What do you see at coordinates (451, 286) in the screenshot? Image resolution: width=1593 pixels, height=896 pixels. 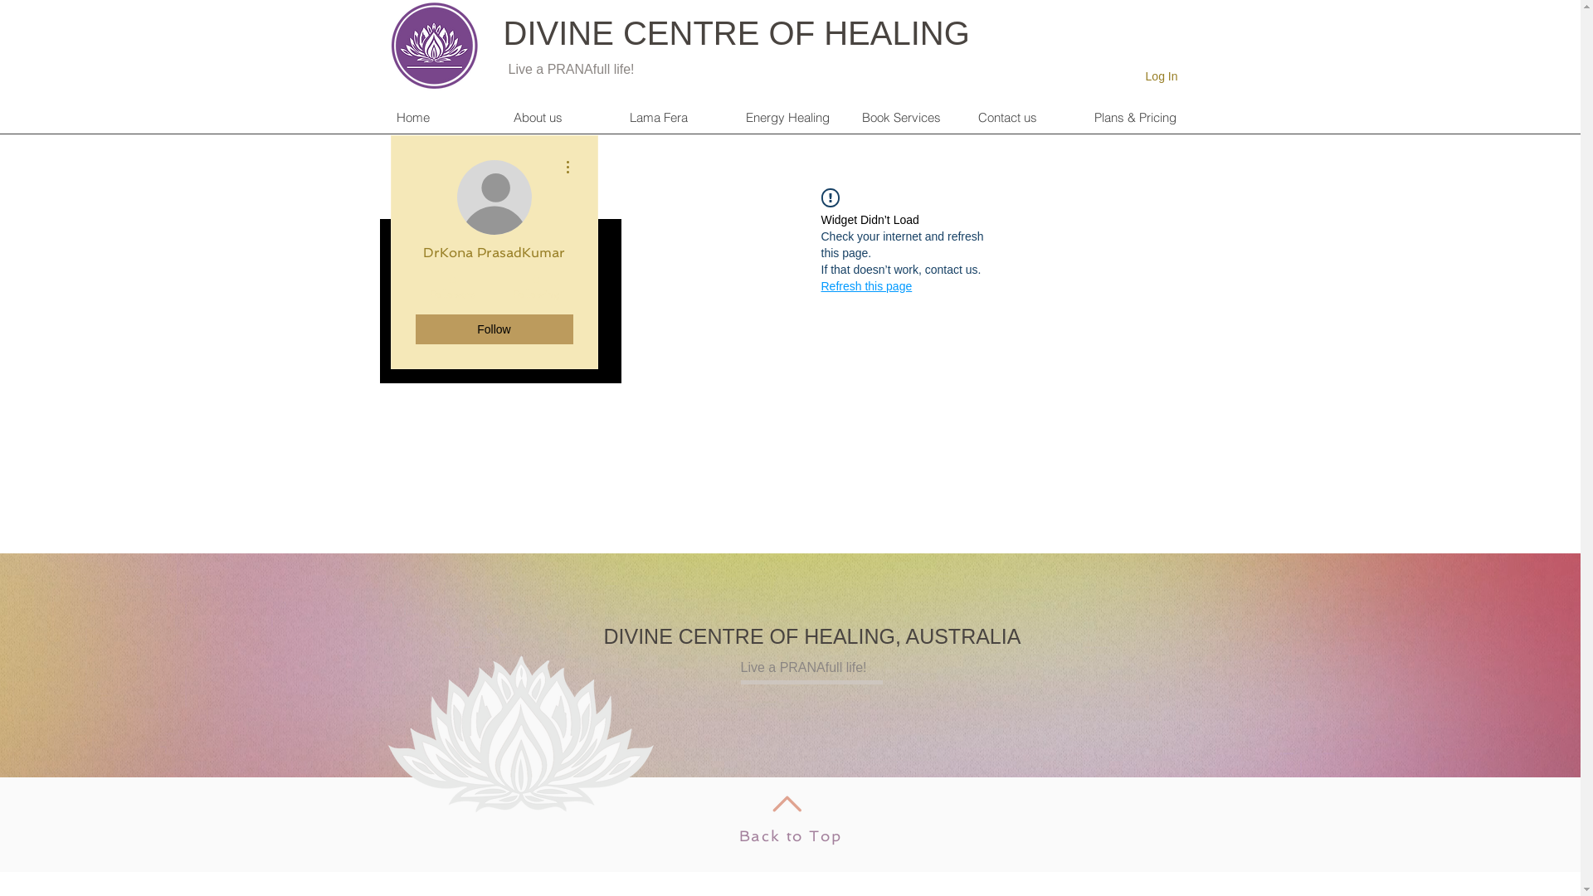 I see `0
Followers` at bounding box center [451, 286].